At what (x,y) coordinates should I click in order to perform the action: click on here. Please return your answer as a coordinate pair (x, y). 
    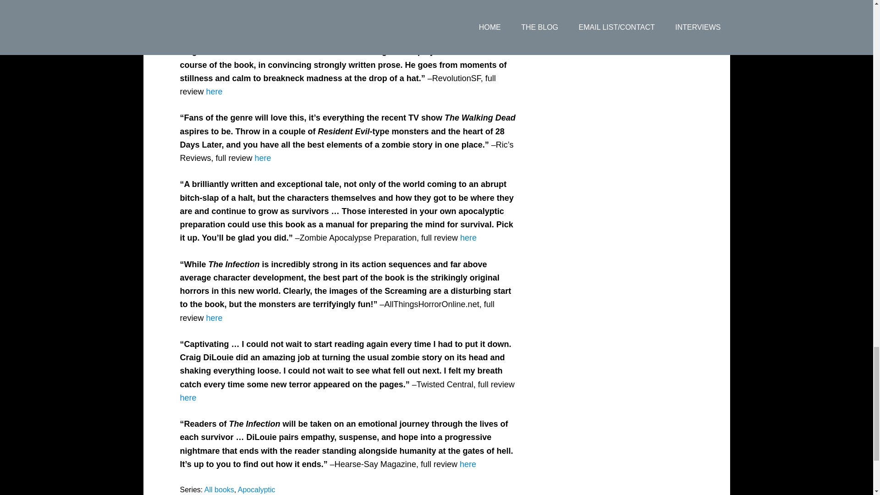
    Looking at the image, I should click on (357, 25).